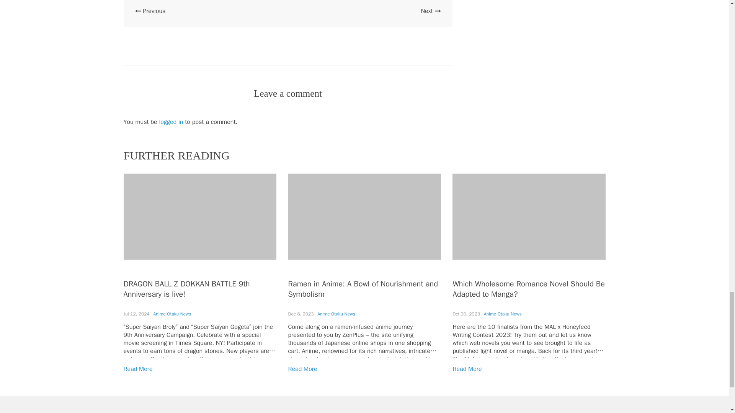 The height and width of the screenshot is (413, 735). Describe the element at coordinates (172, 314) in the screenshot. I see `Anime Otaku News` at that location.